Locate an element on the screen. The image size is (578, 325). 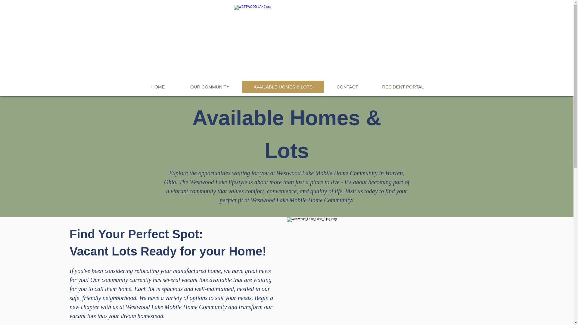
RESIDENT PORTAL is located at coordinates (403, 87).